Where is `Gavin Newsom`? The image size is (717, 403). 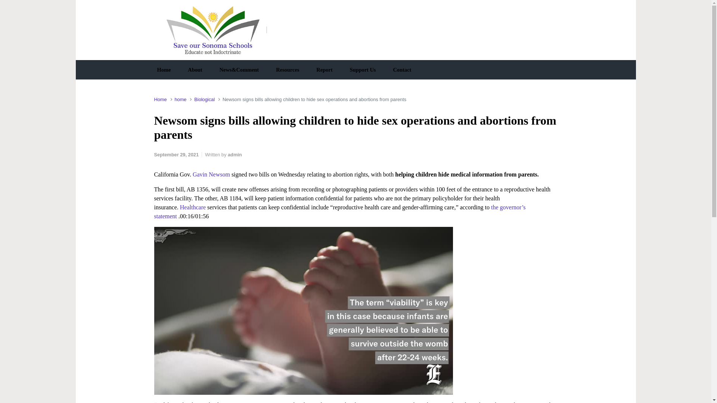 Gavin Newsom is located at coordinates (211, 175).